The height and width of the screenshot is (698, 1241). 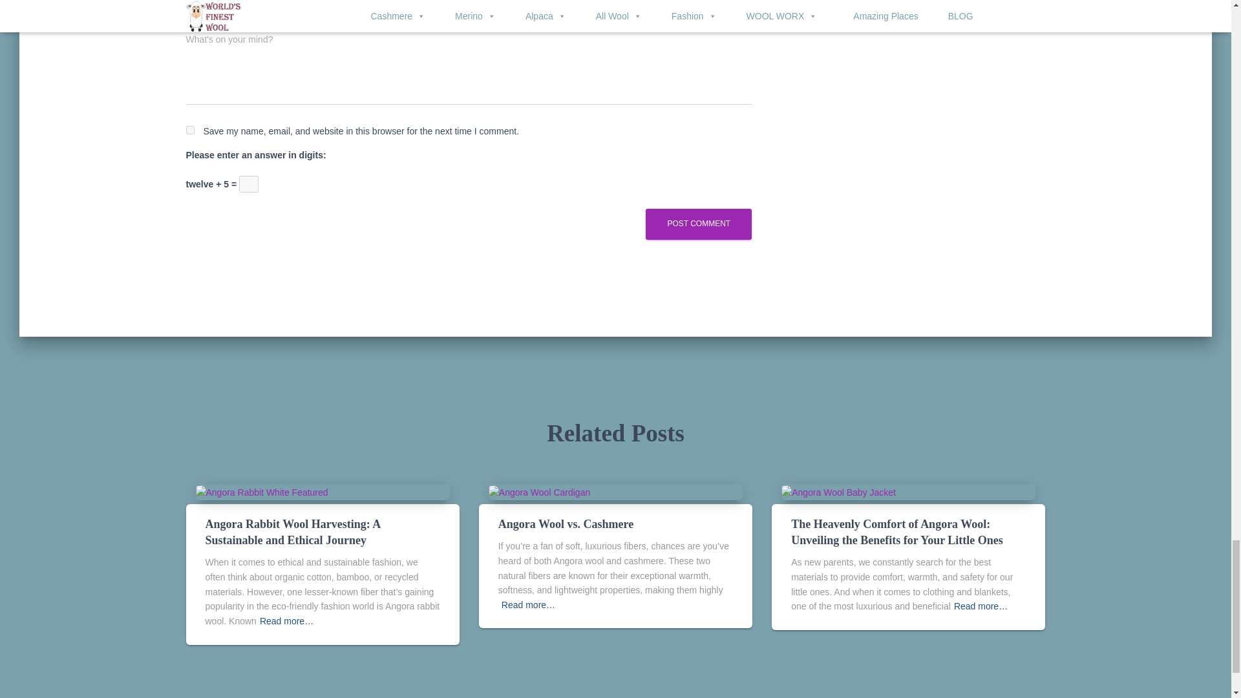 I want to click on yes, so click(x=190, y=131).